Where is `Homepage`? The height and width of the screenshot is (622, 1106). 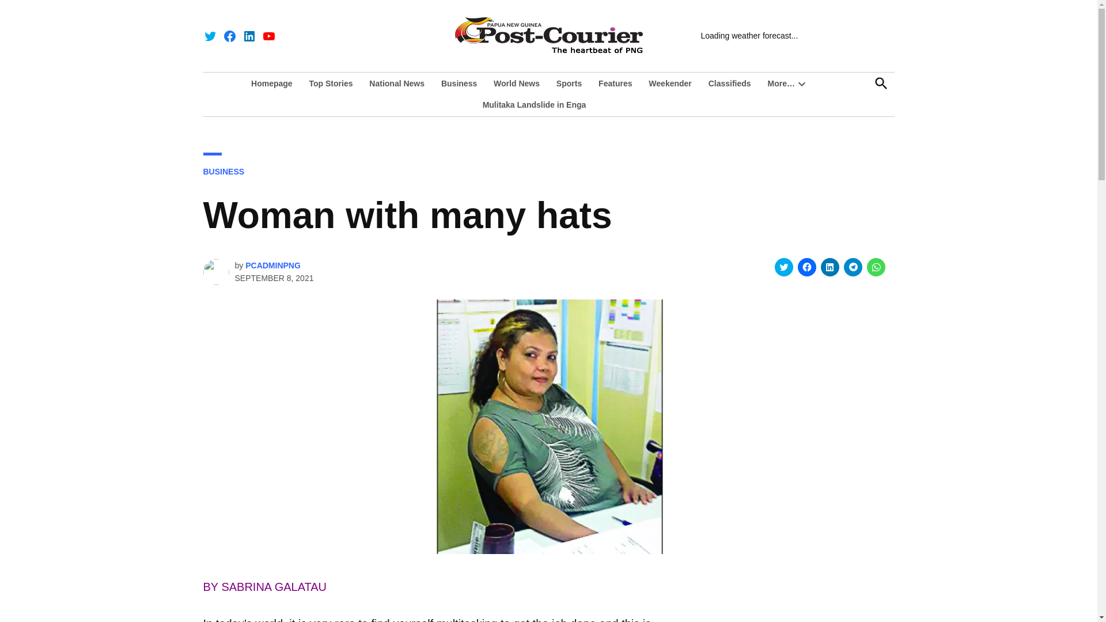
Homepage is located at coordinates (274, 83).